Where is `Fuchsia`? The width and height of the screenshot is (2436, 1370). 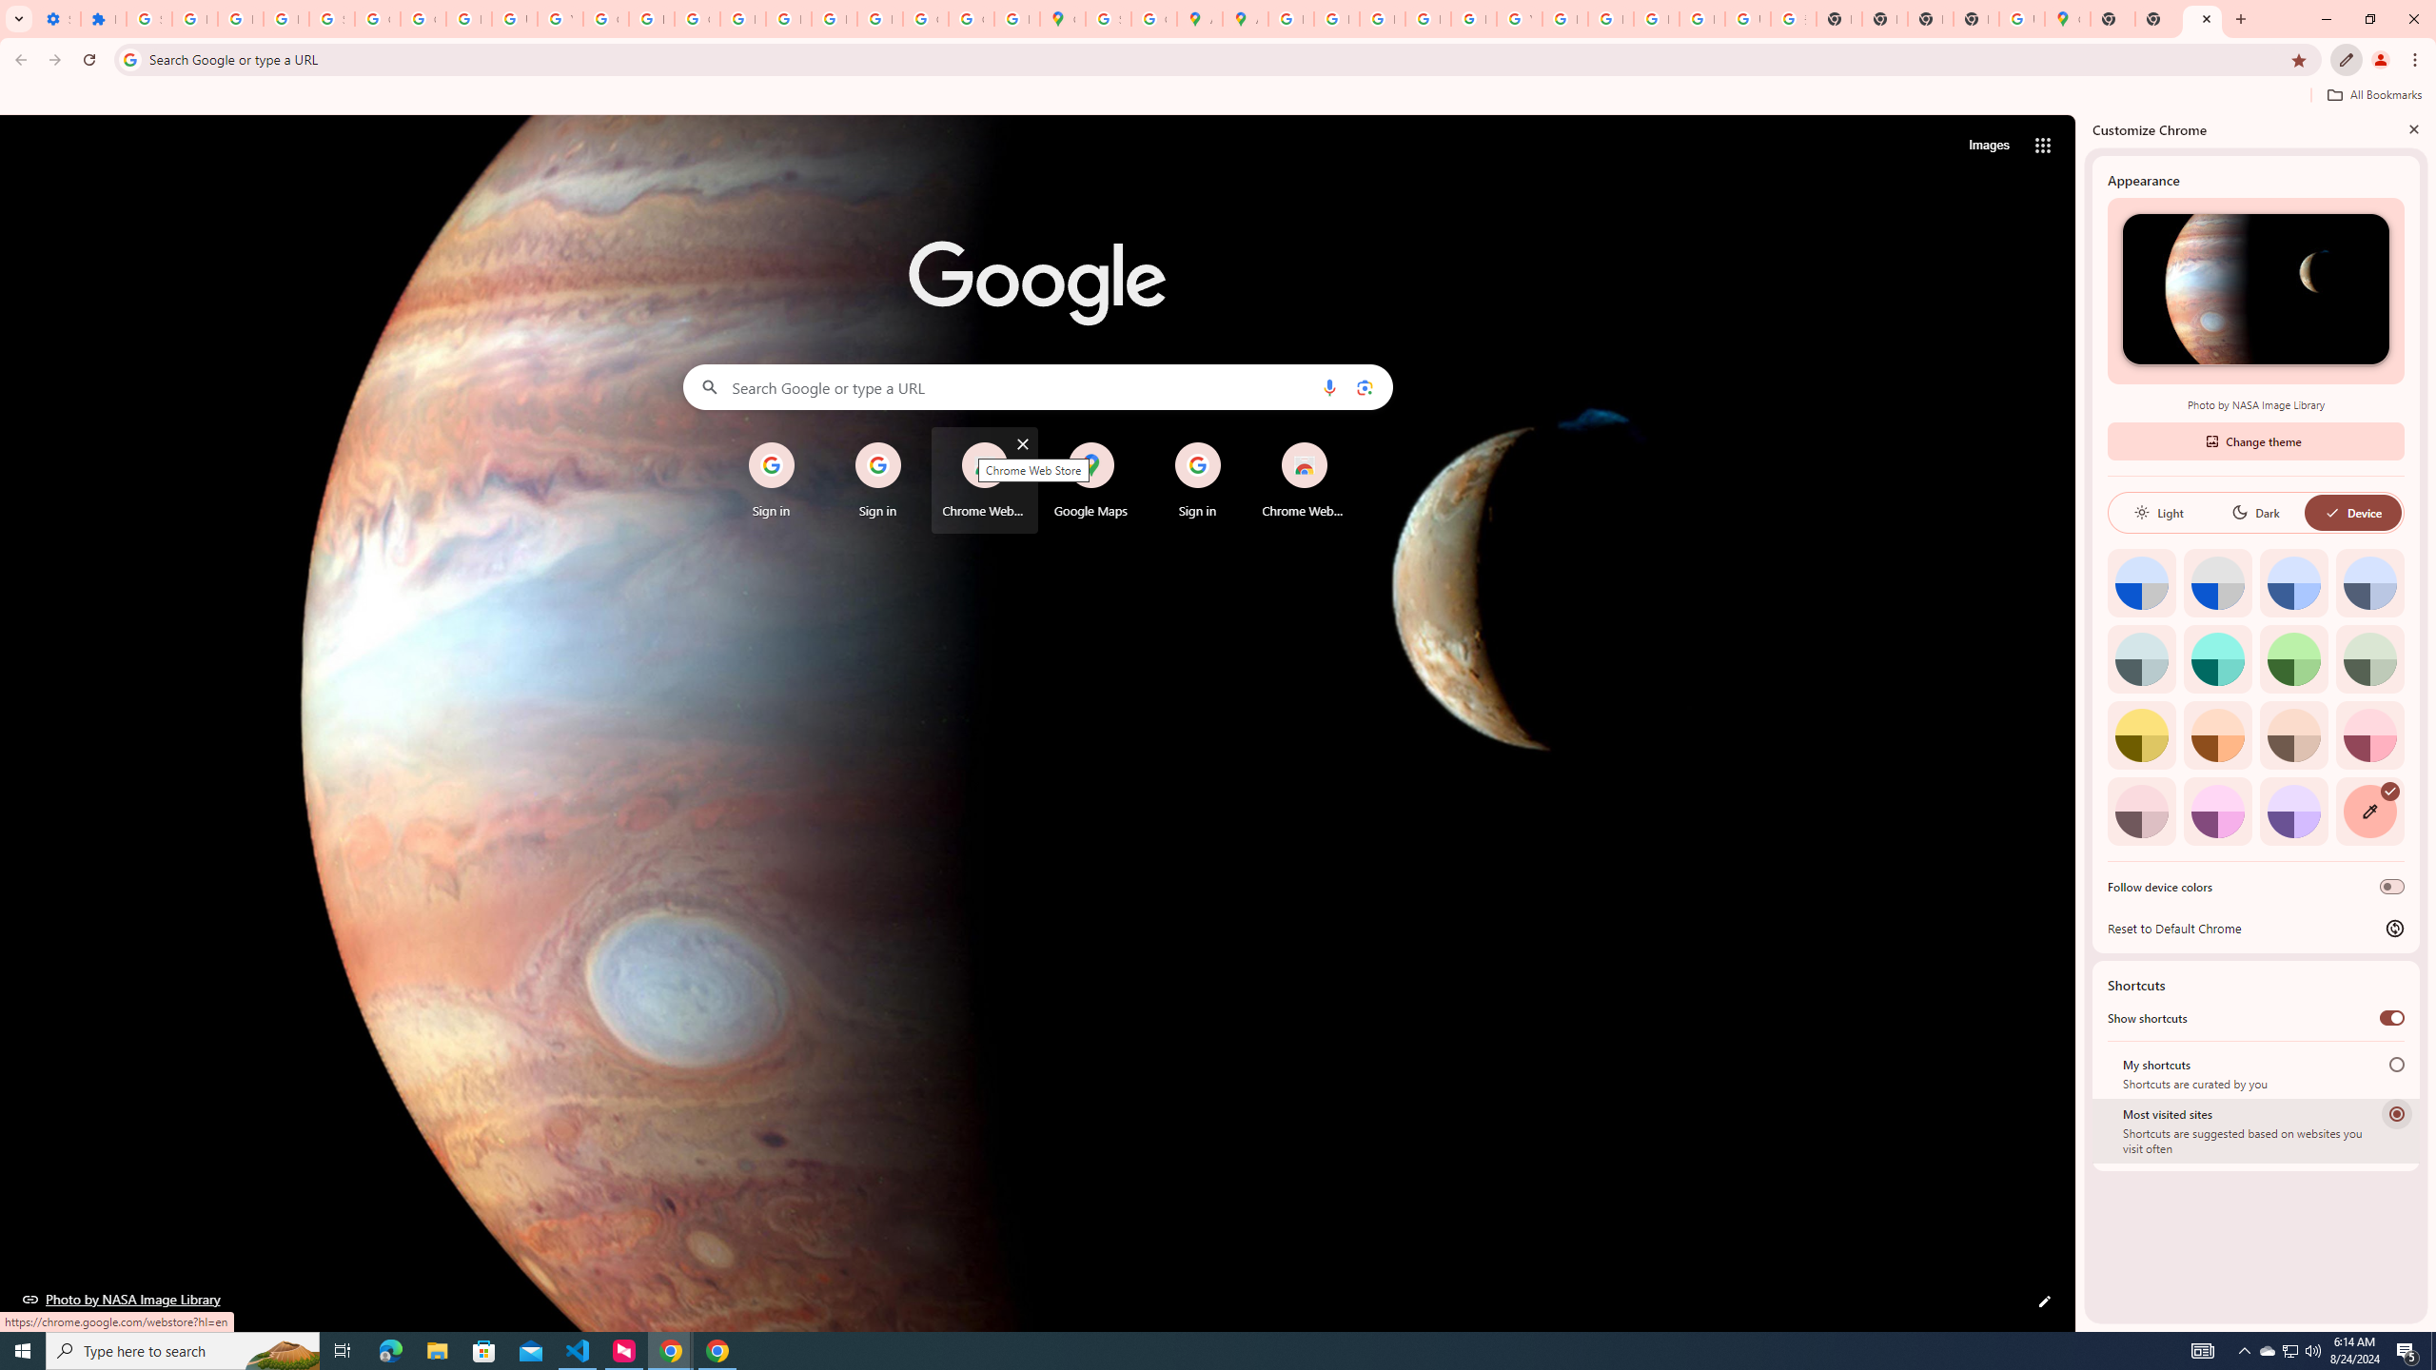 Fuchsia is located at coordinates (2217, 811).